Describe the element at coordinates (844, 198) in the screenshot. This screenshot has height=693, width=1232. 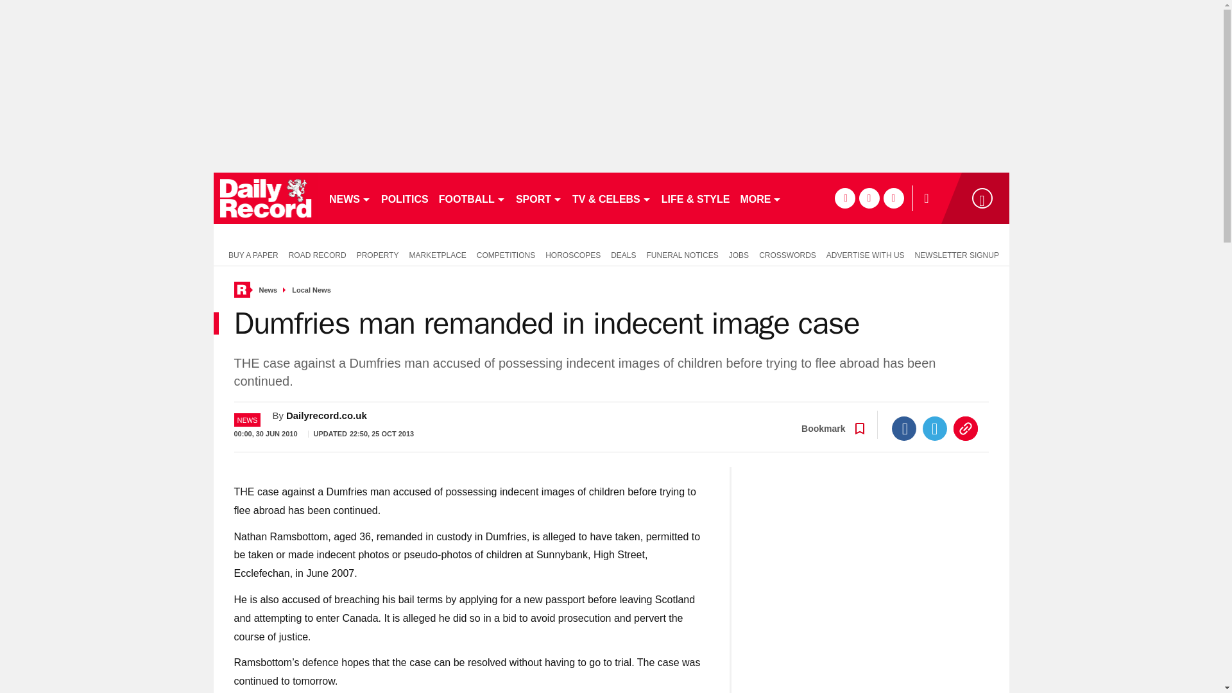
I see `facebook` at that location.